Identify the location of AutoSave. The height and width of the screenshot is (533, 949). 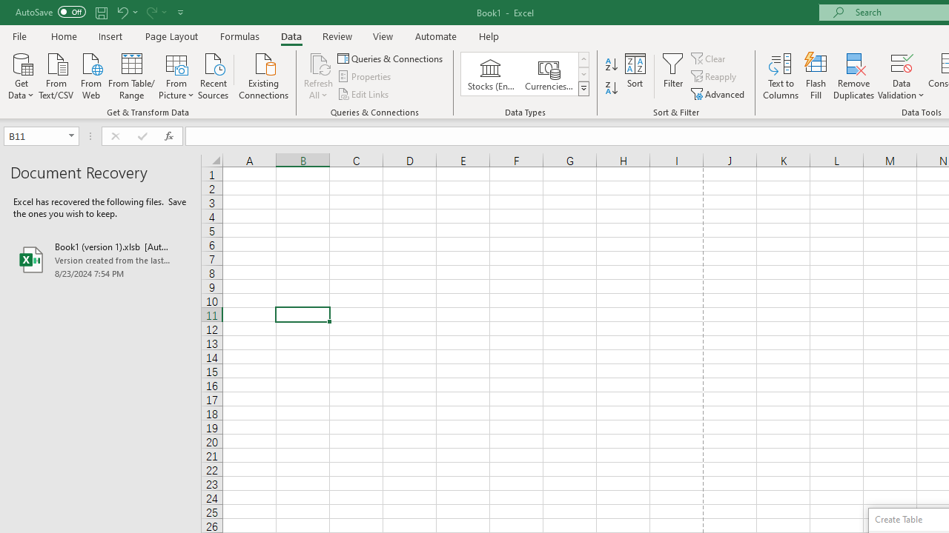
(50, 12).